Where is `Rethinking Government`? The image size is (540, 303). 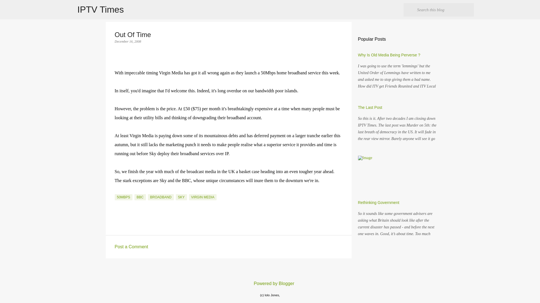
Rethinking Government is located at coordinates (378, 203).